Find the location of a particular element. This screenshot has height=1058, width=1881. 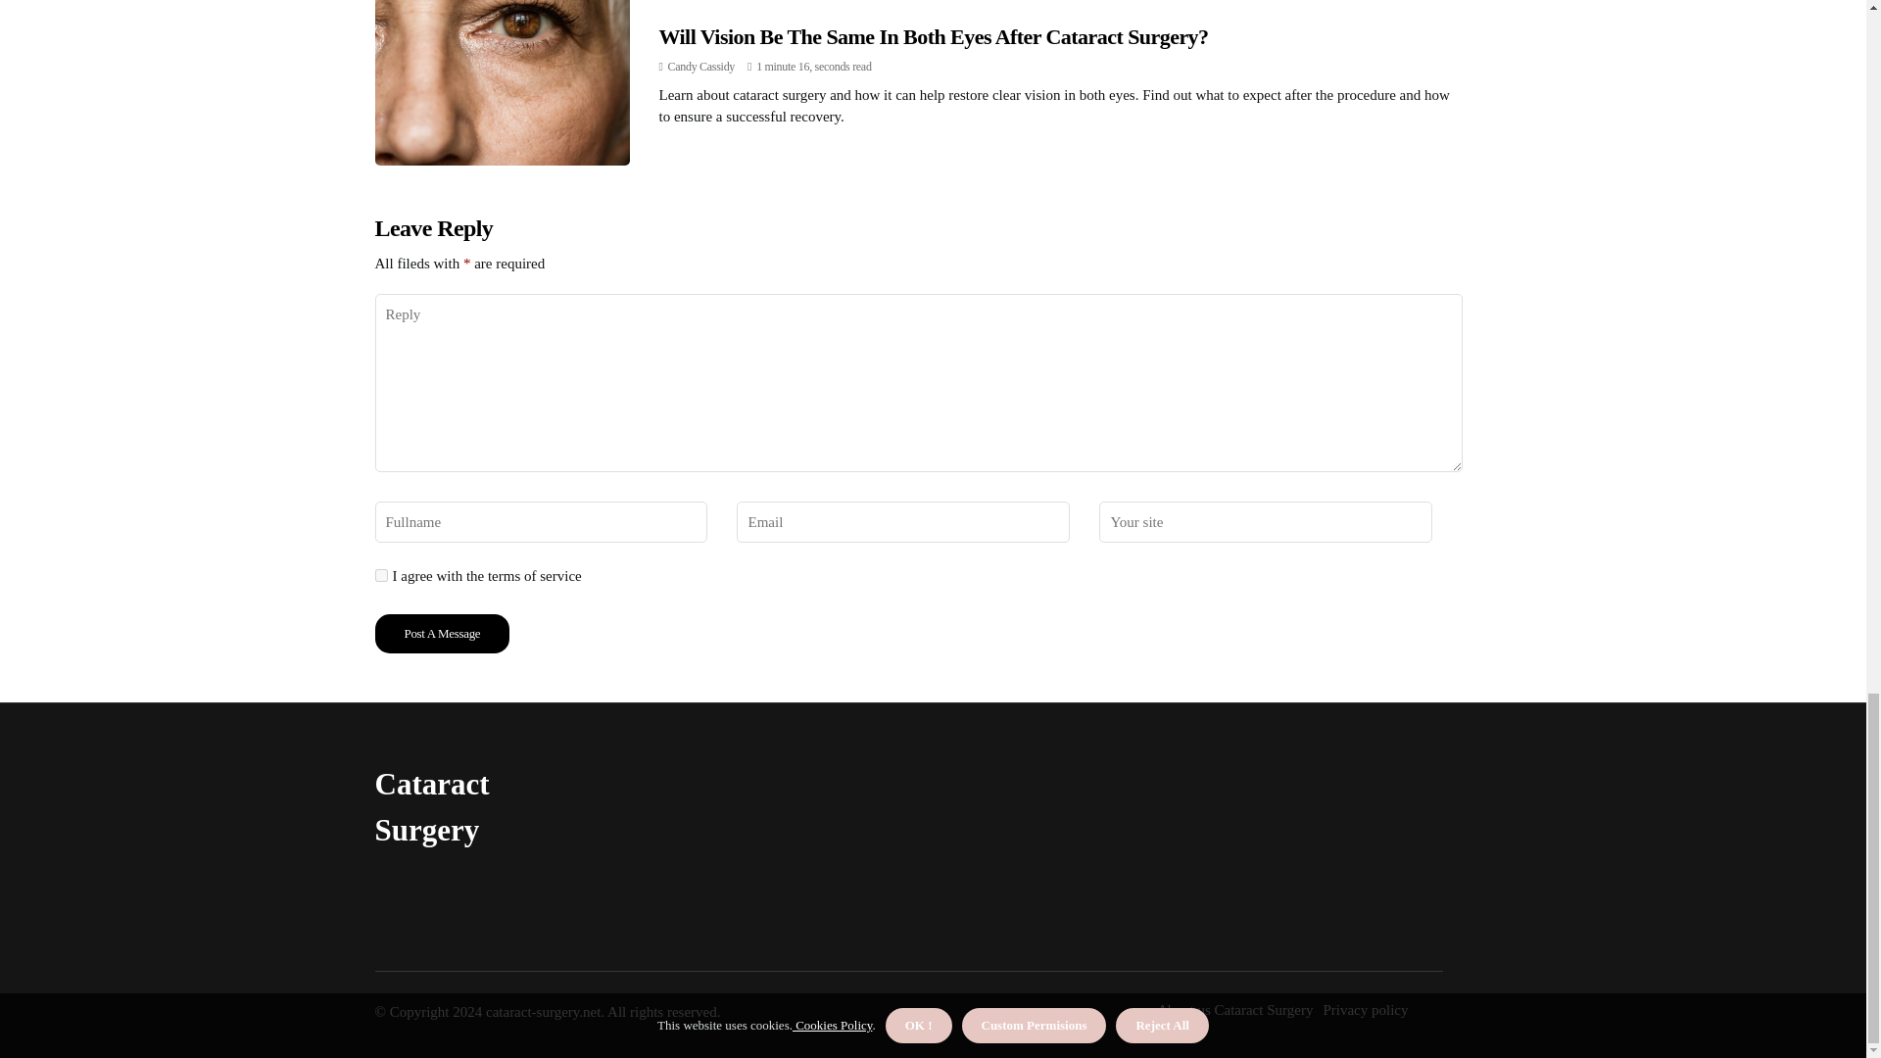

yes is located at coordinates (380, 576).